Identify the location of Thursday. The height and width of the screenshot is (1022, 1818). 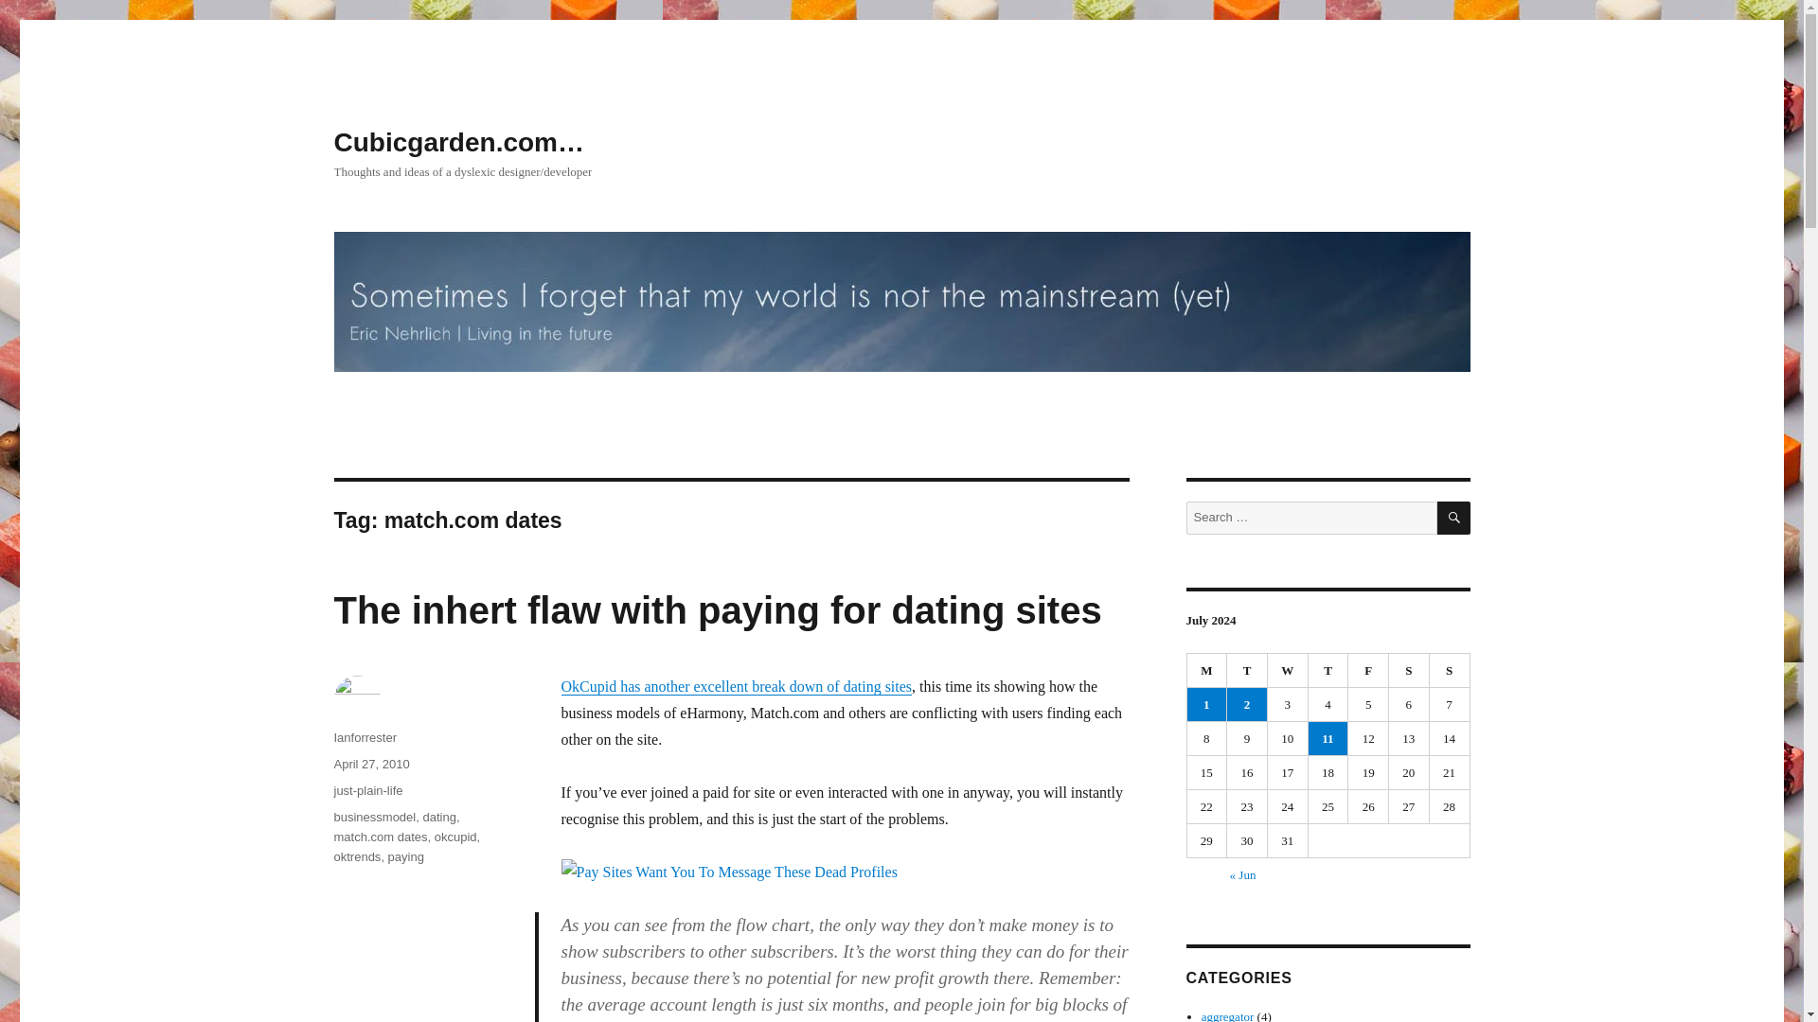
(1328, 670).